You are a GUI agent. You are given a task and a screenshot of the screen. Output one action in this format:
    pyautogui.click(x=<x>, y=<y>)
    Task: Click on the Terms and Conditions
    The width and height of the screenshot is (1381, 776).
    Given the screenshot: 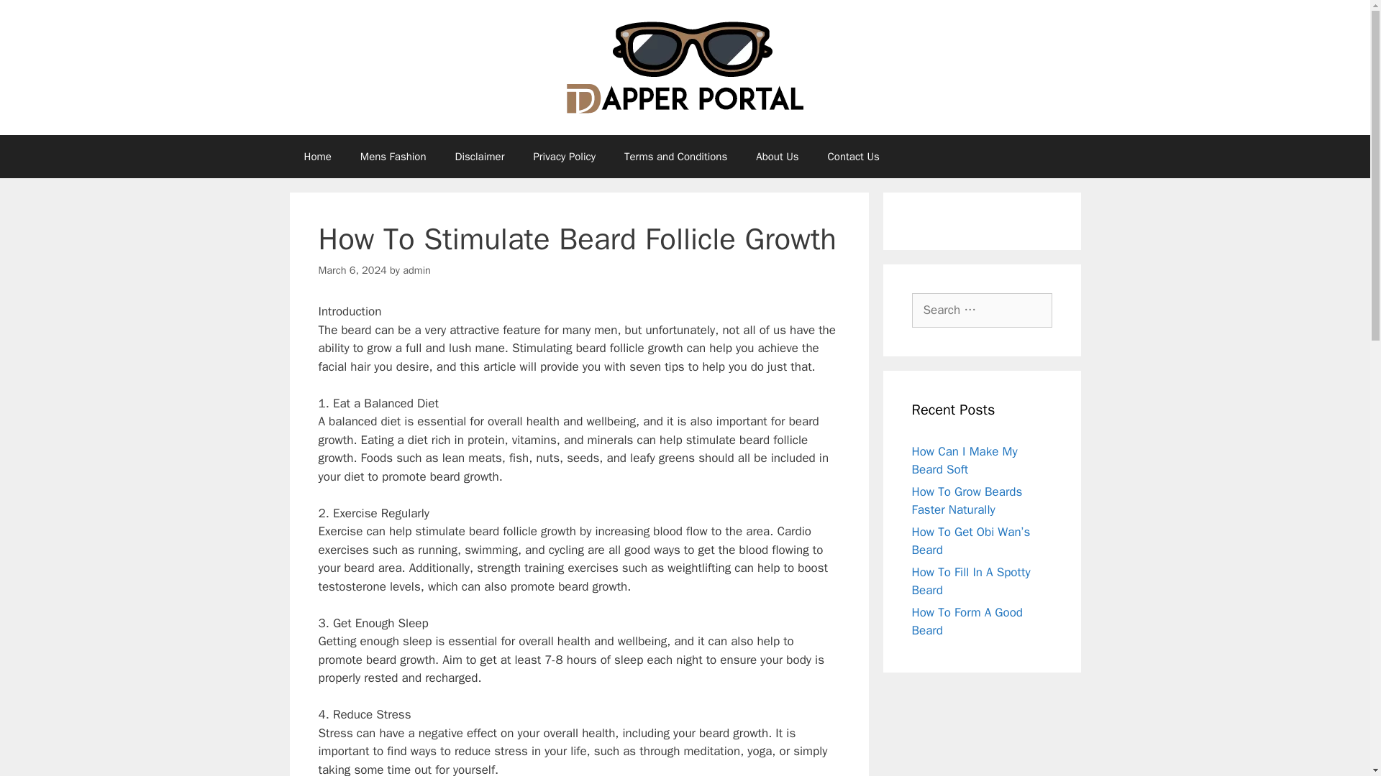 What is the action you would take?
    pyautogui.click(x=676, y=157)
    